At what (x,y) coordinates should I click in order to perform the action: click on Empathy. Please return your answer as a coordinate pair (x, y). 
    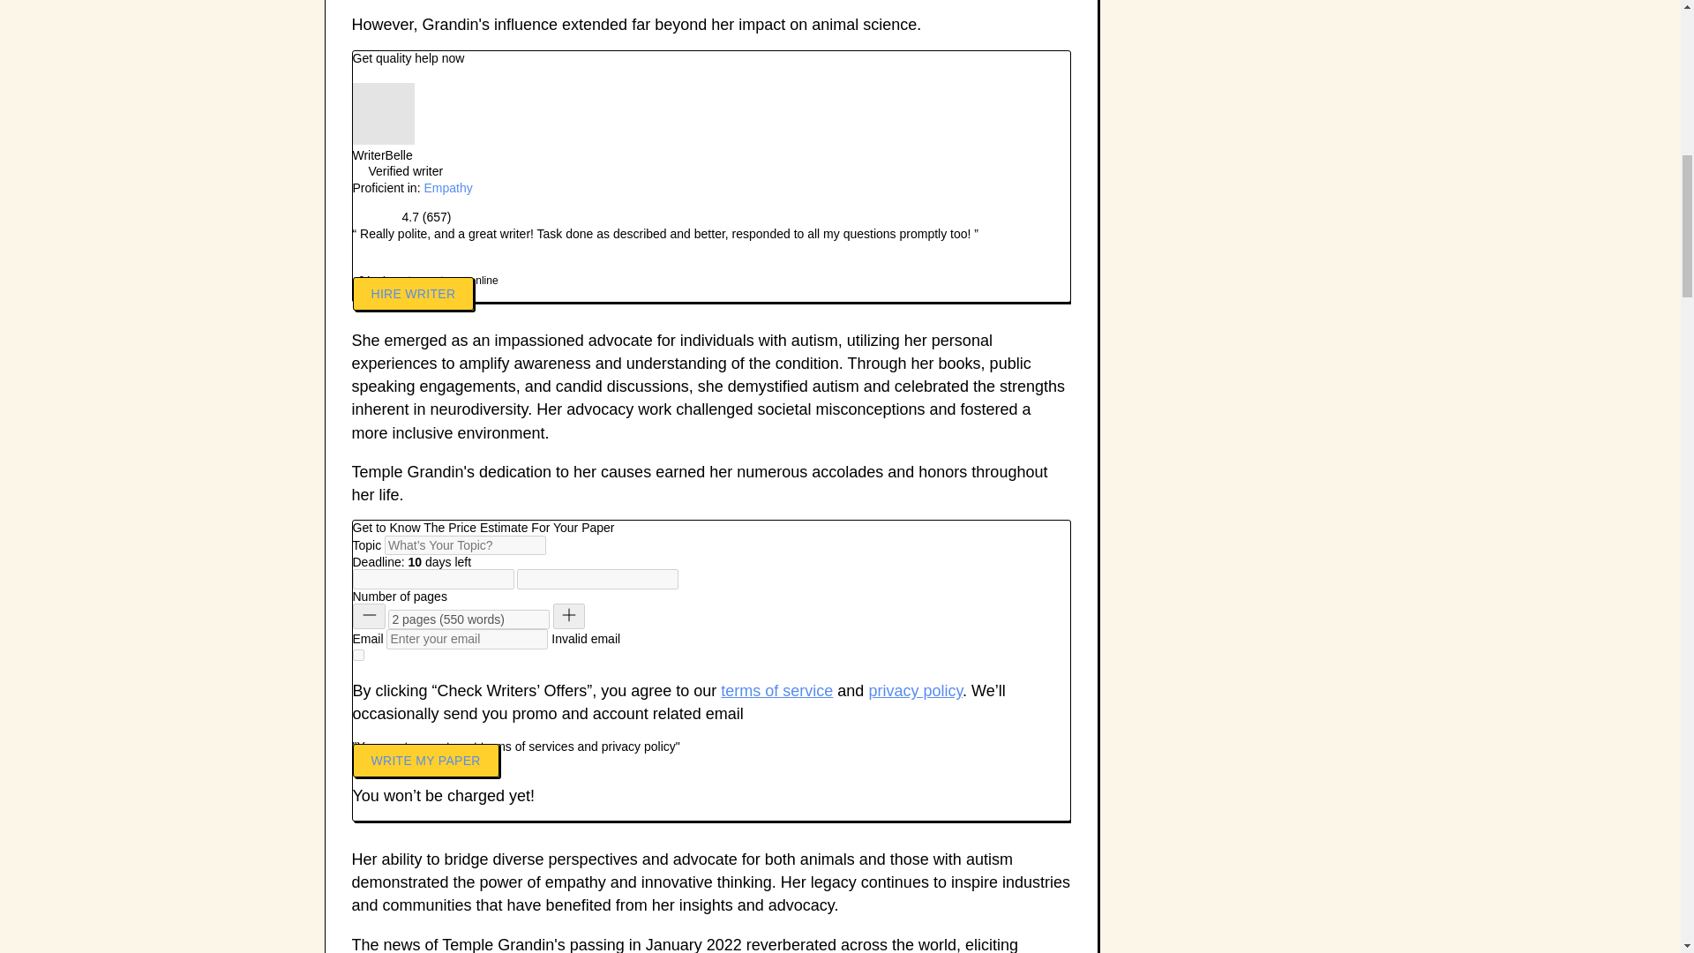
    Looking at the image, I should click on (448, 188).